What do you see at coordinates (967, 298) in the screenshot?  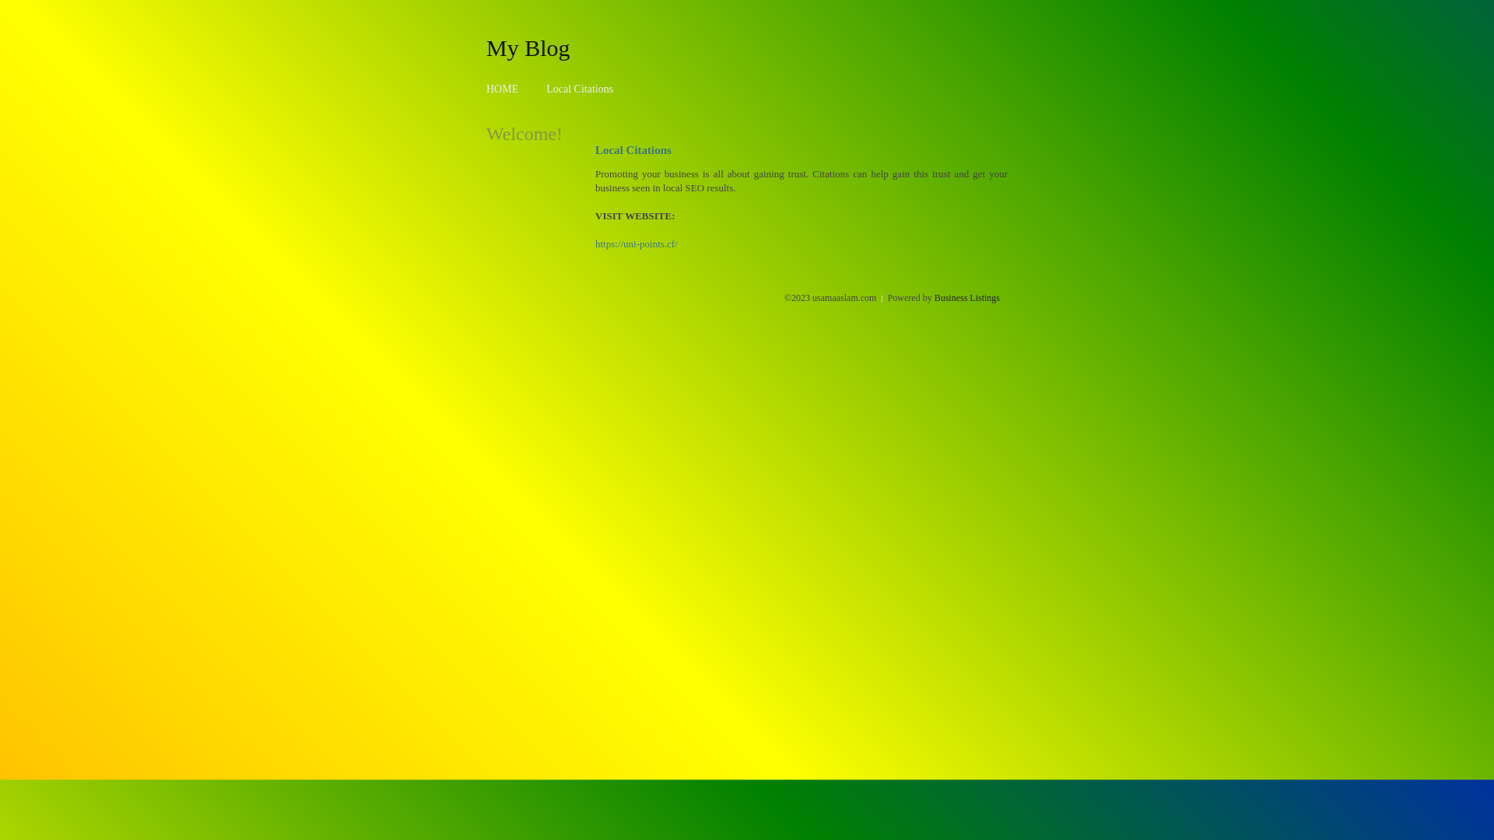 I see `Business Listings` at bounding box center [967, 298].